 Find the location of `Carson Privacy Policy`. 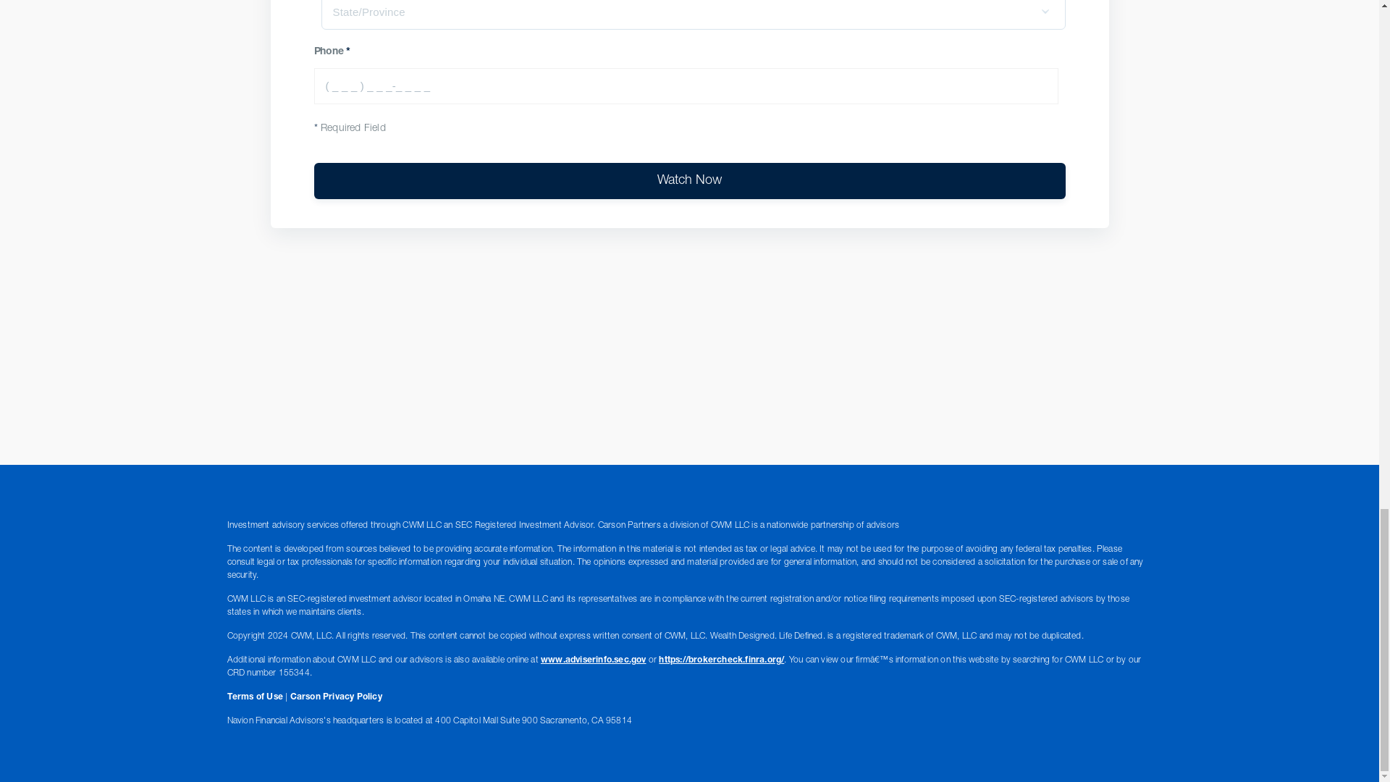

Carson Privacy Policy is located at coordinates (336, 697).